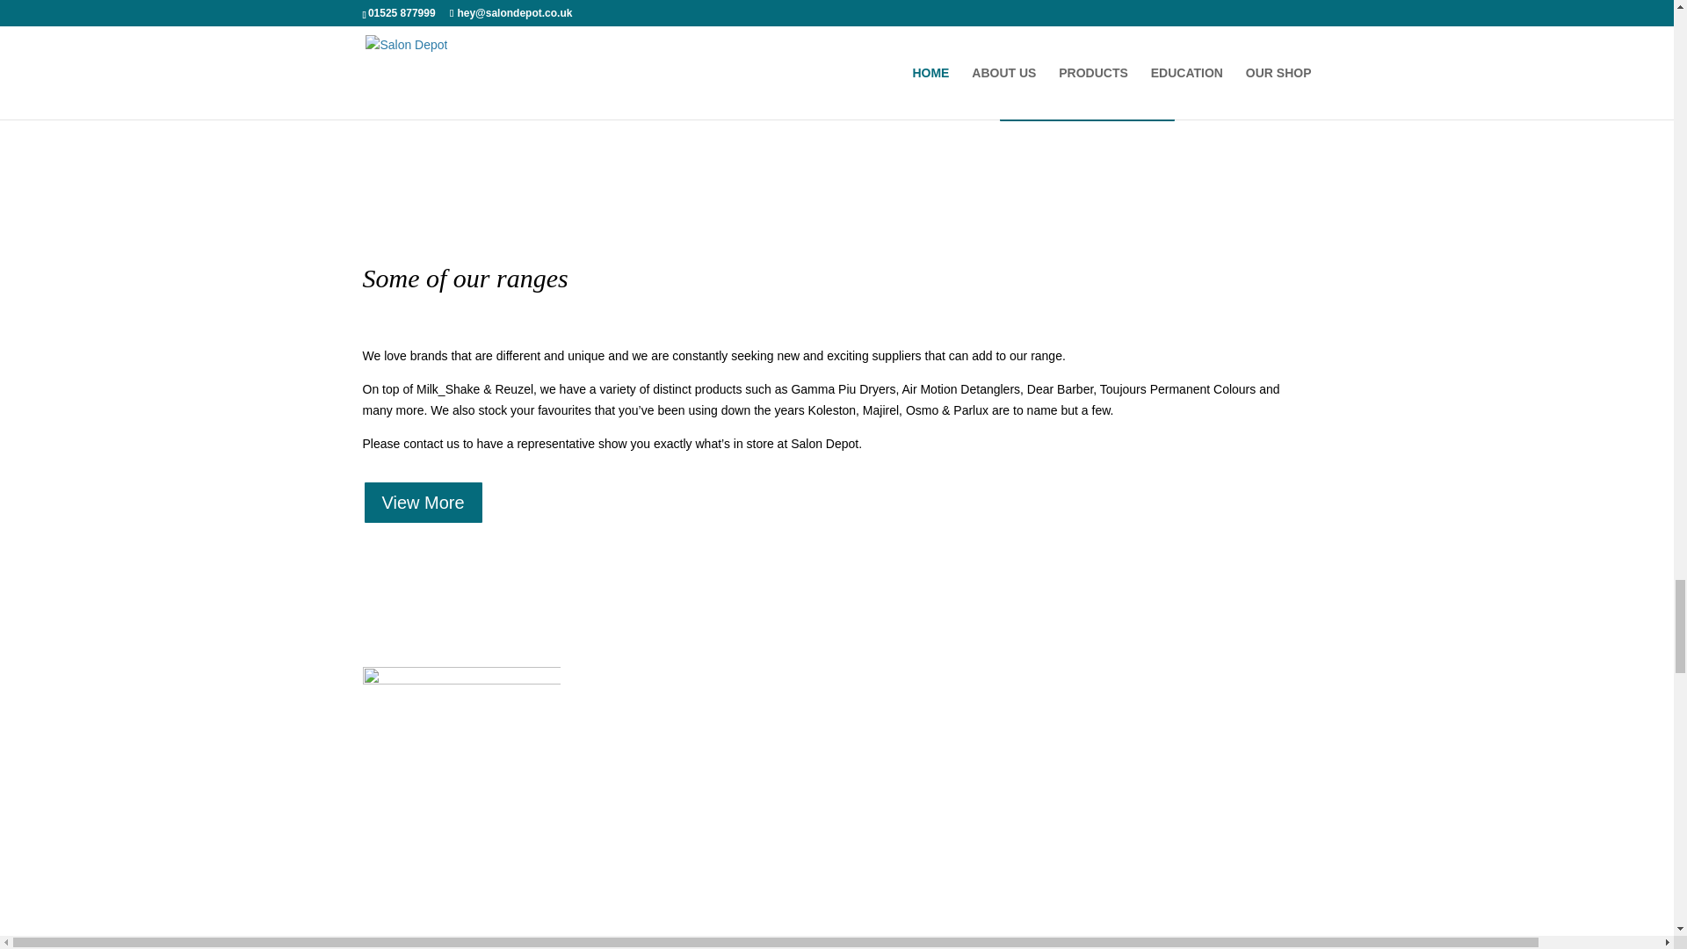 The width and height of the screenshot is (1687, 949). Describe the element at coordinates (1088, 100) in the screenshot. I see `FIND OUT MORE` at that location.